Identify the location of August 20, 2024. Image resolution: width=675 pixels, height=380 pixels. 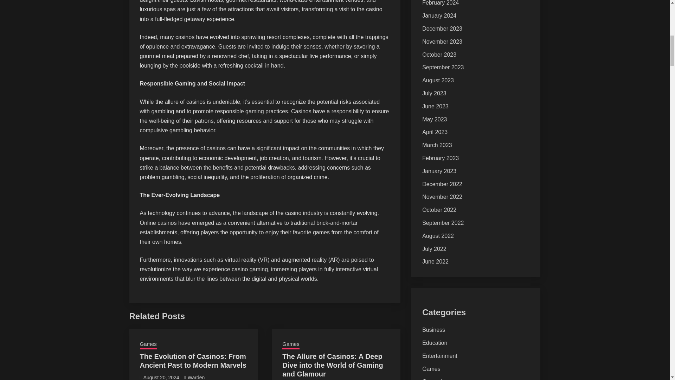
(161, 377).